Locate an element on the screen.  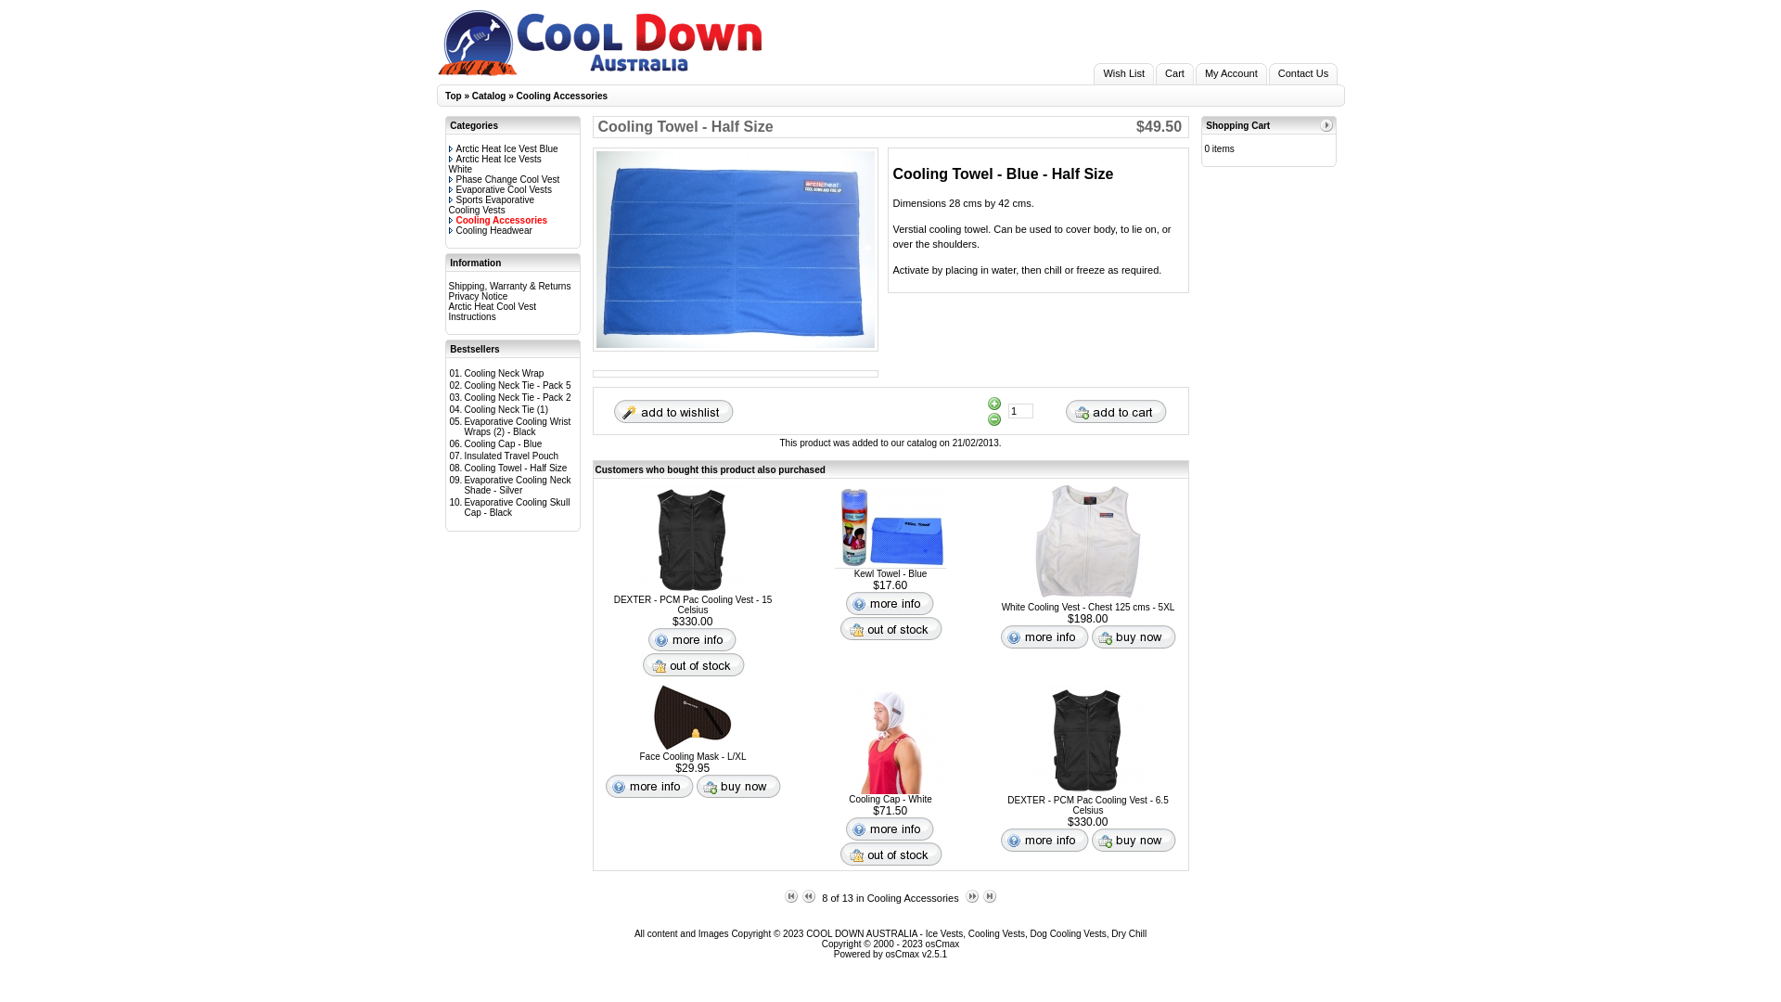
 DEXTER - PCM Pac Cooling Vest - 6.5 Celsius  is located at coordinates (1088, 739).